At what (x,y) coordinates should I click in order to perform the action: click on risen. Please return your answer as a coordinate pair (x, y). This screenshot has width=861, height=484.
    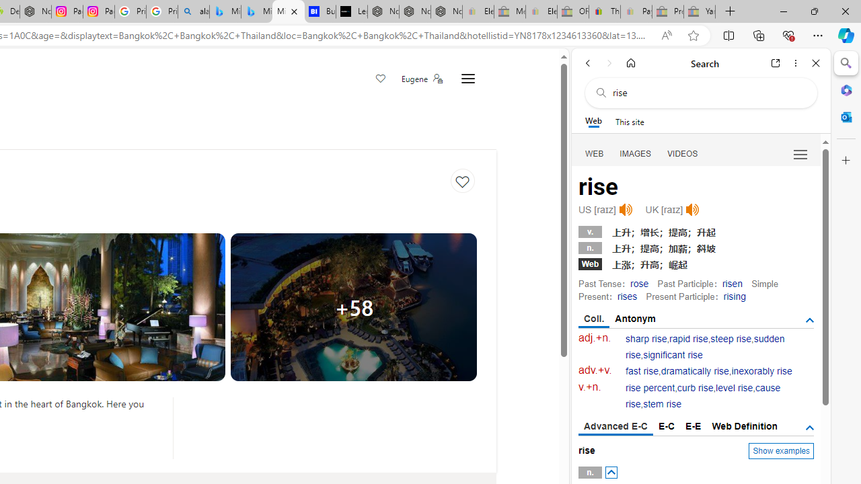
    Looking at the image, I should click on (732, 283).